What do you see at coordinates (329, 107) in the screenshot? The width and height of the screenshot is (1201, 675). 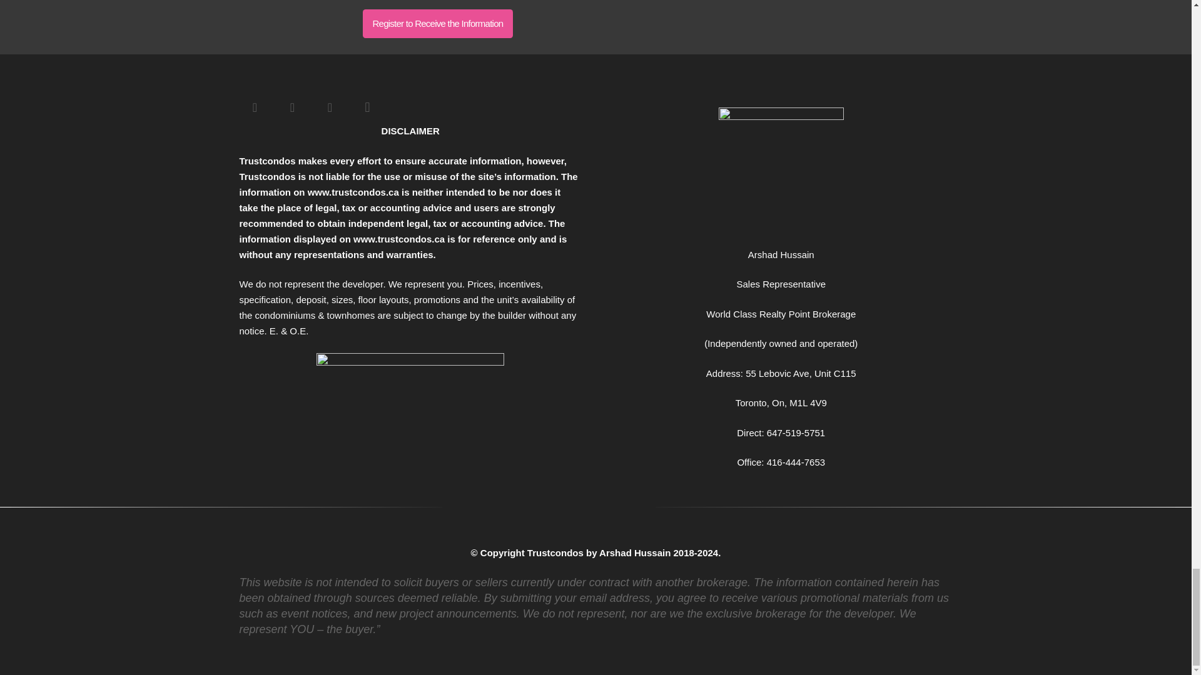 I see `YouTube` at bounding box center [329, 107].